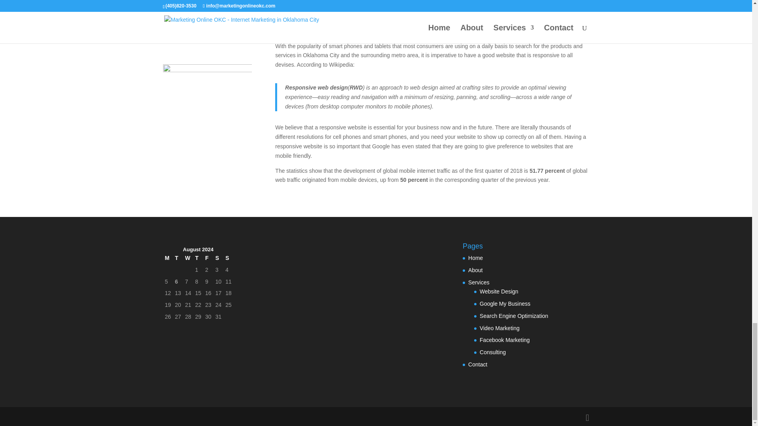 The width and height of the screenshot is (758, 426). What do you see at coordinates (478, 364) in the screenshot?
I see `Contact` at bounding box center [478, 364].